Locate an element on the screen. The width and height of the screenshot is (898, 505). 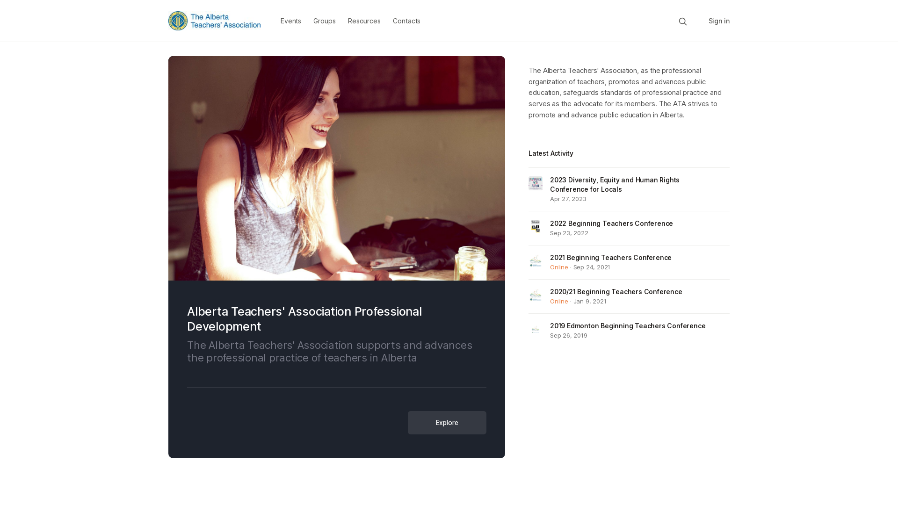
Explore is located at coordinates (447, 423).